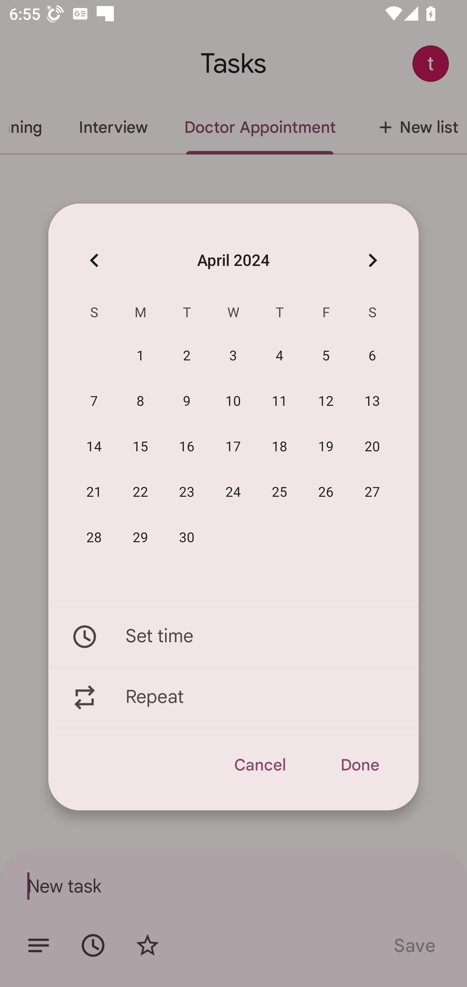 The image size is (467, 987). What do you see at coordinates (187, 447) in the screenshot?
I see `16 16 April 2024` at bounding box center [187, 447].